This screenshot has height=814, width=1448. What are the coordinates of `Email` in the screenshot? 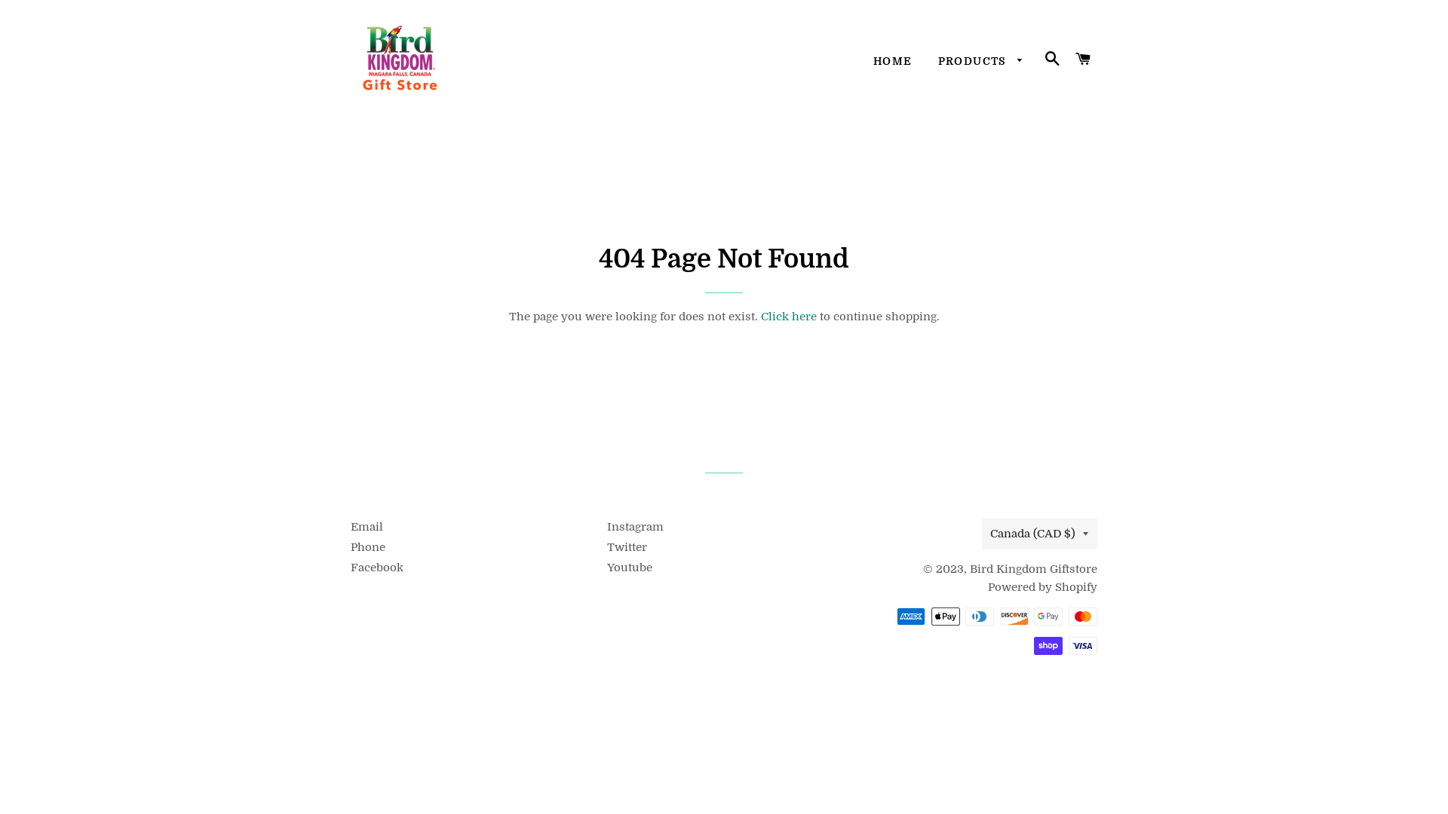 It's located at (367, 527).